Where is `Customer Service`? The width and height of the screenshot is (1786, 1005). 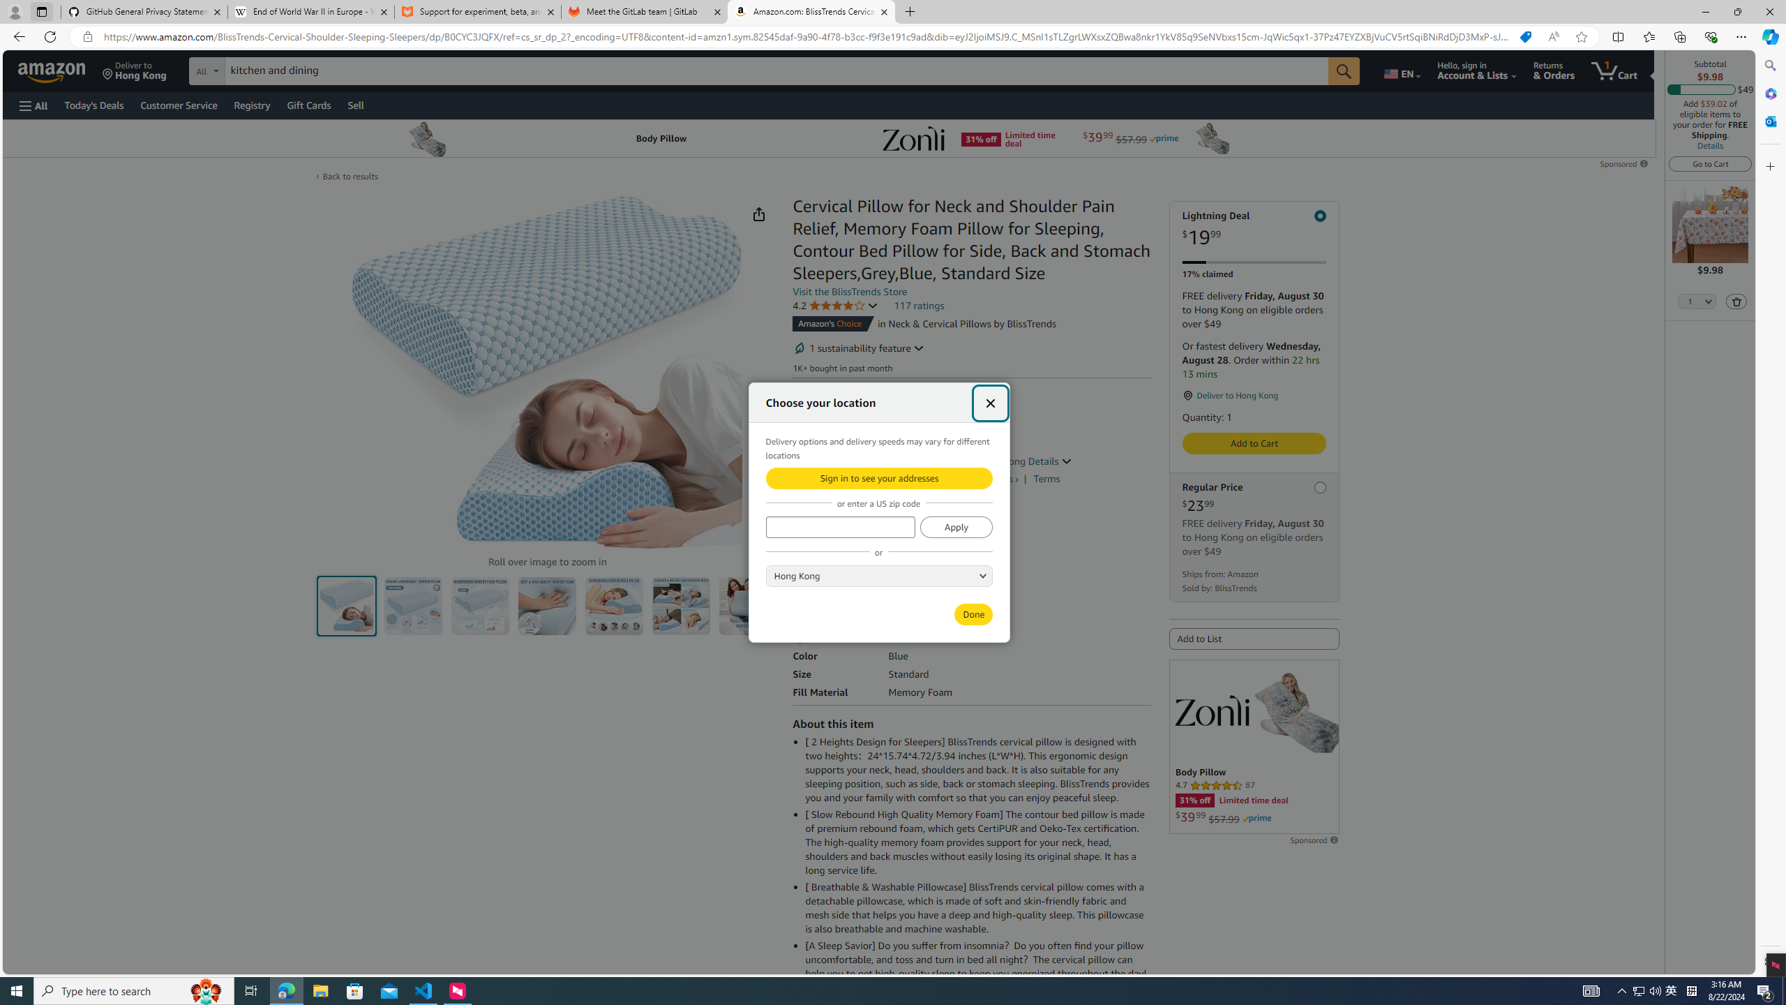
Customer Service is located at coordinates (179, 105).